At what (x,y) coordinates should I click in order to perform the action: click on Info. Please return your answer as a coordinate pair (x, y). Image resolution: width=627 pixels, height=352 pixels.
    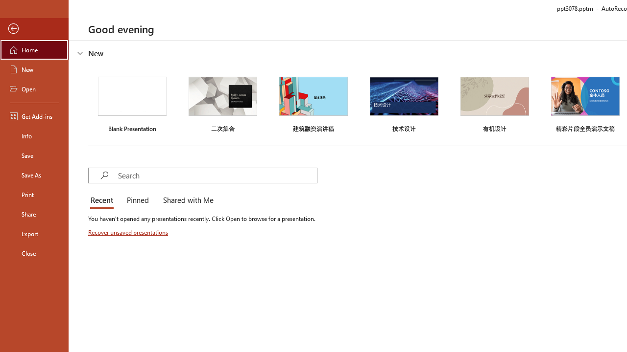
    Looking at the image, I should click on (34, 136).